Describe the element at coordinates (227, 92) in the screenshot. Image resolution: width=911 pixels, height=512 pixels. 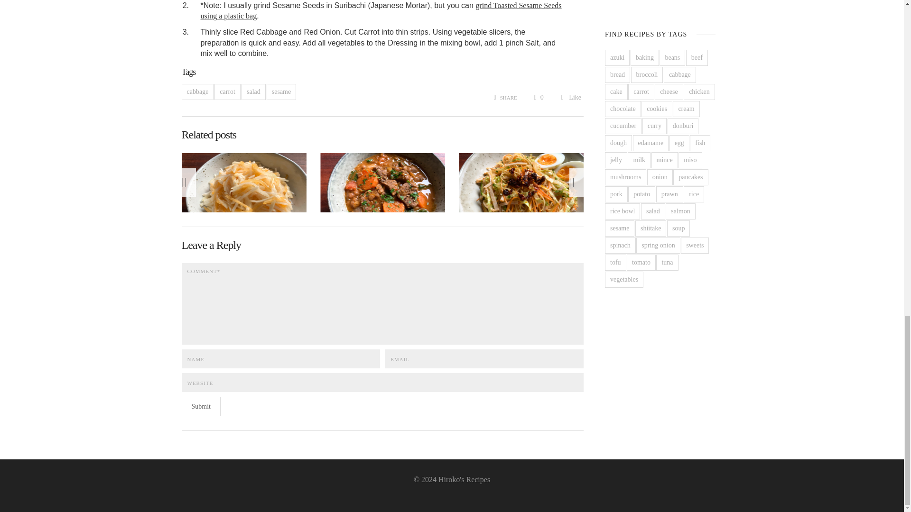
I see `carrot` at that location.